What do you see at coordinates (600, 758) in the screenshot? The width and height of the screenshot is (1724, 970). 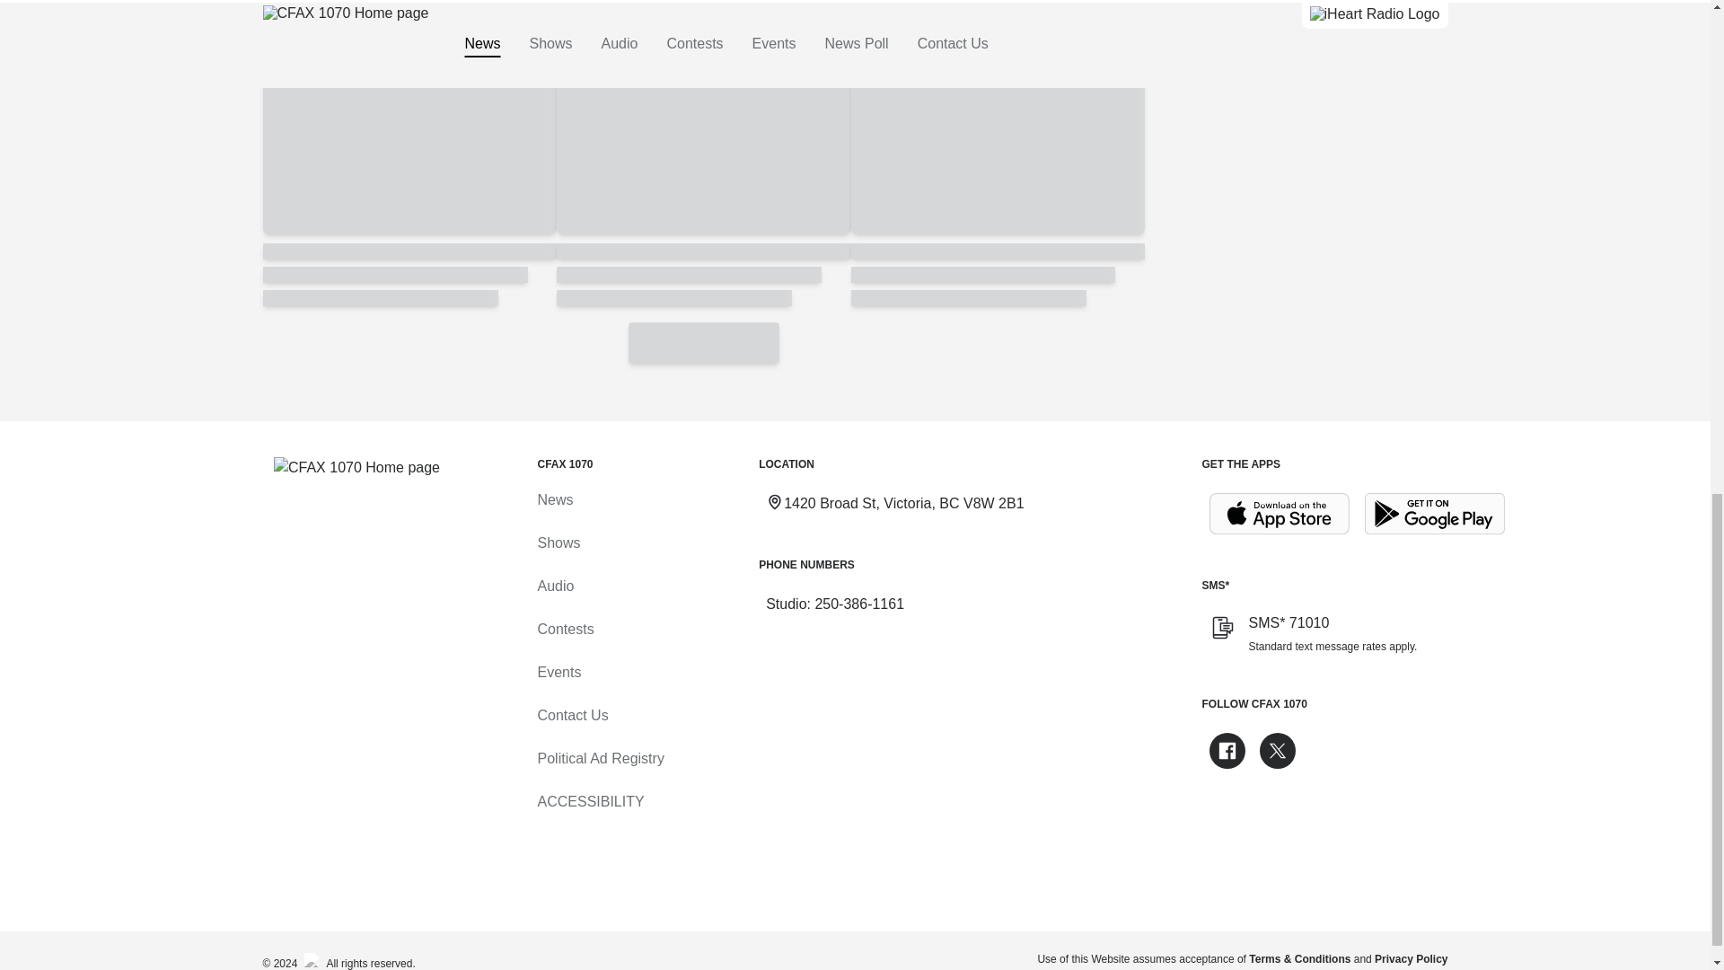 I see `Political Ad Registry` at bounding box center [600, 758].